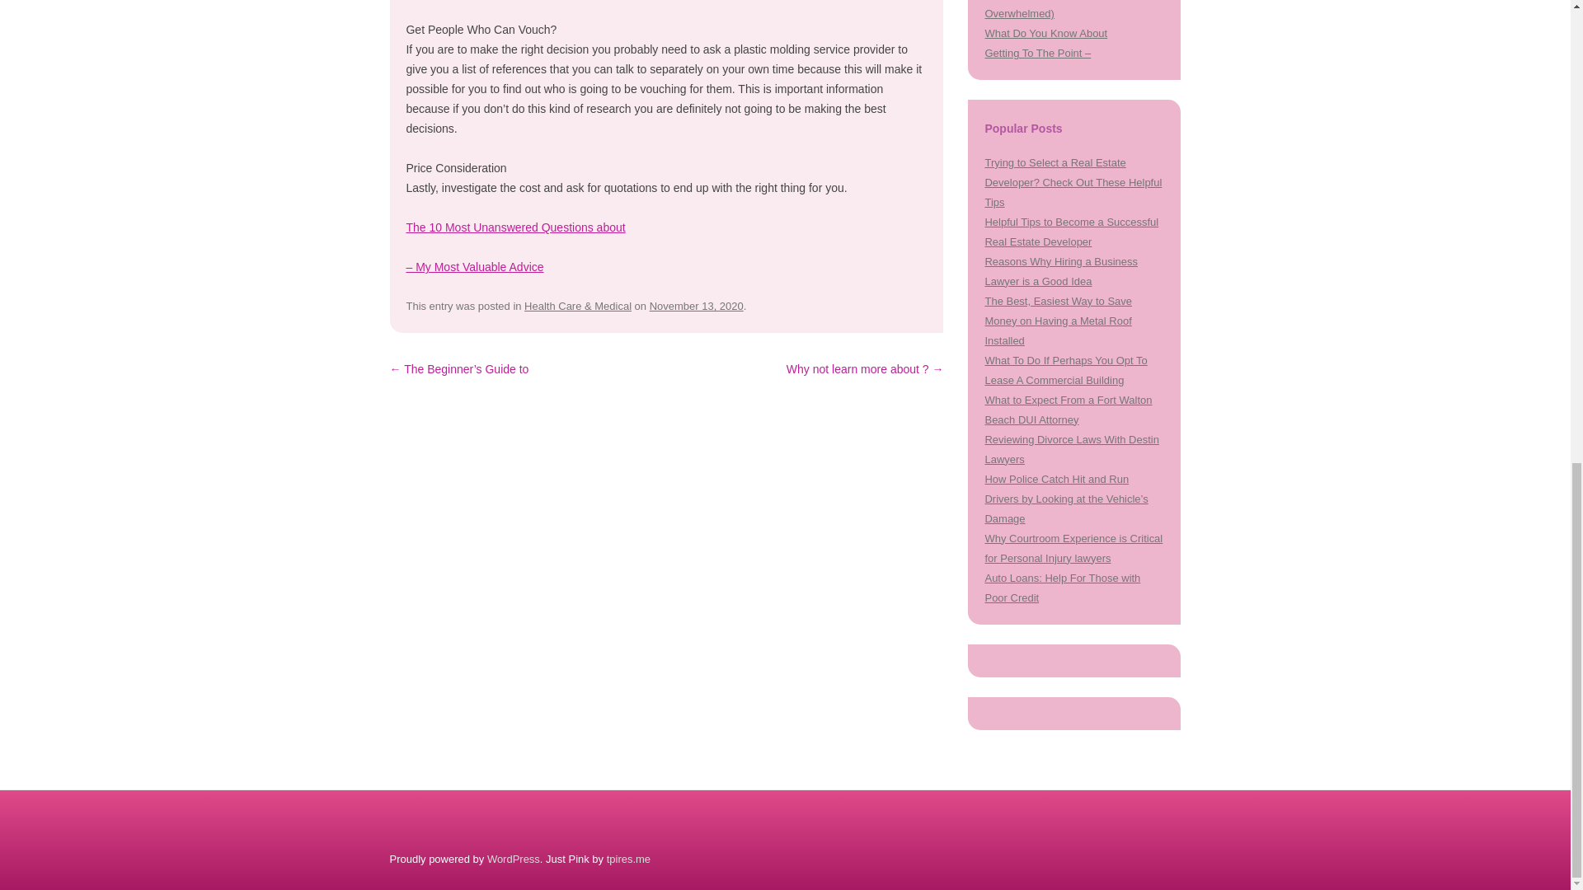 The width and height of the screenshot is (1583, 890). Describe the element at coordinates (1069, 410) in the screenshot. I see `What to Expect From a Fort Walton Beach DUI Attorney` at that location.